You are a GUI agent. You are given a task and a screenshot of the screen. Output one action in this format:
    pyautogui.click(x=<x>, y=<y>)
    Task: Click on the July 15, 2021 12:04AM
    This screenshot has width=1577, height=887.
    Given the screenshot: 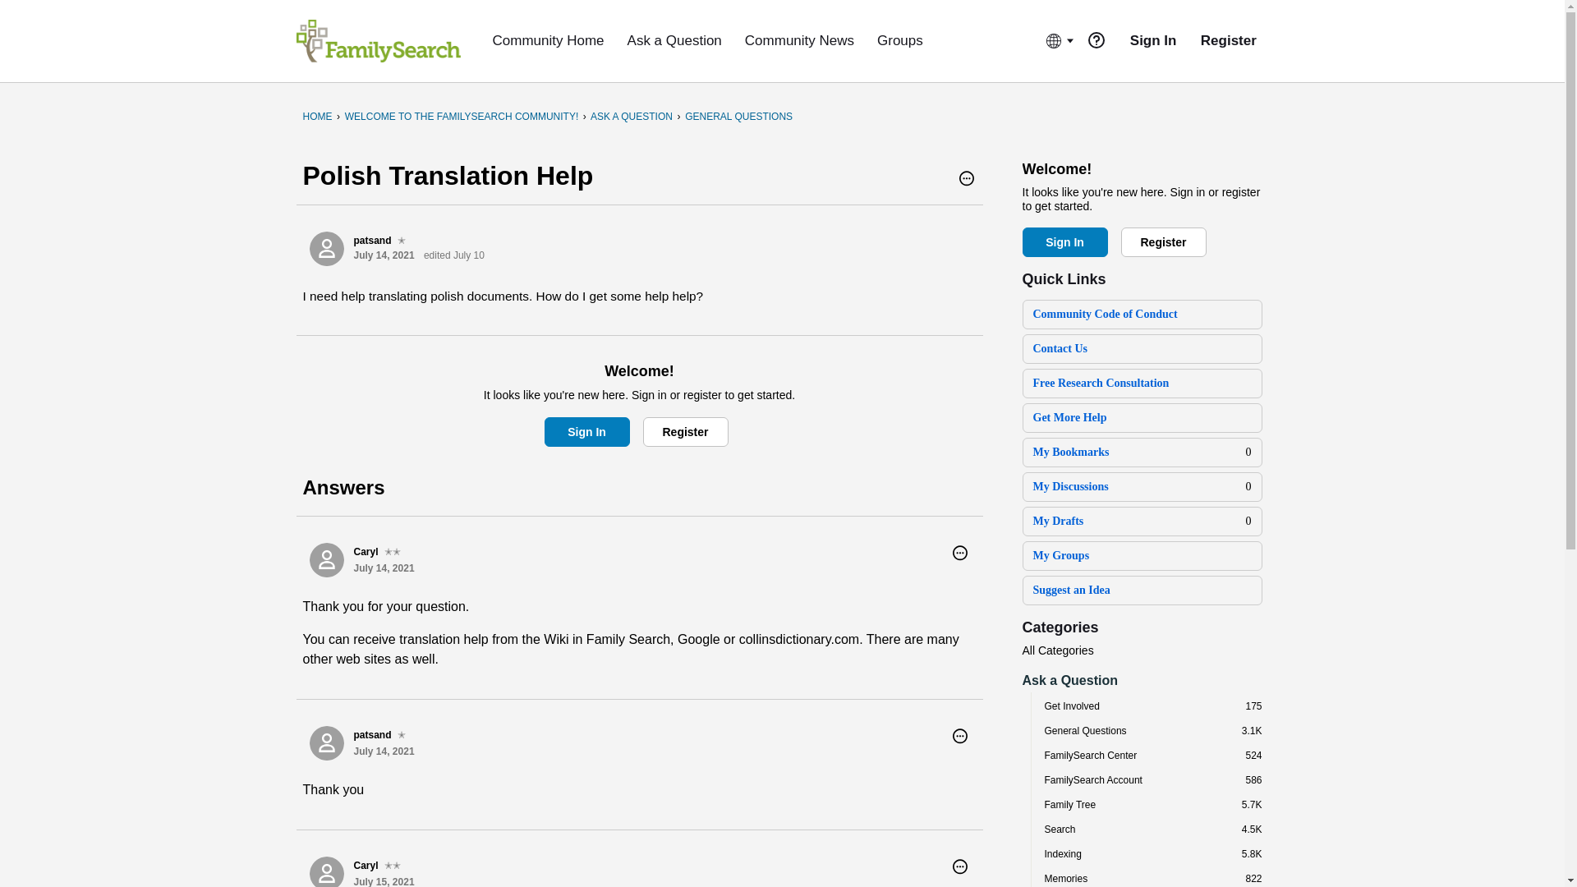 What is the action you would take?
    pyautogui.click(x=383, y=882)
    